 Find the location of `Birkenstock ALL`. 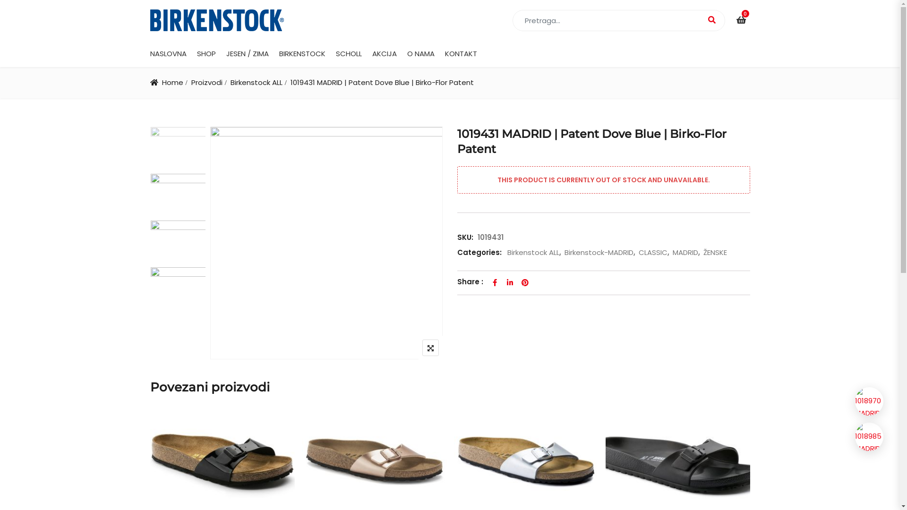

Birkenstock ALL is located at coordinates (257, 82).